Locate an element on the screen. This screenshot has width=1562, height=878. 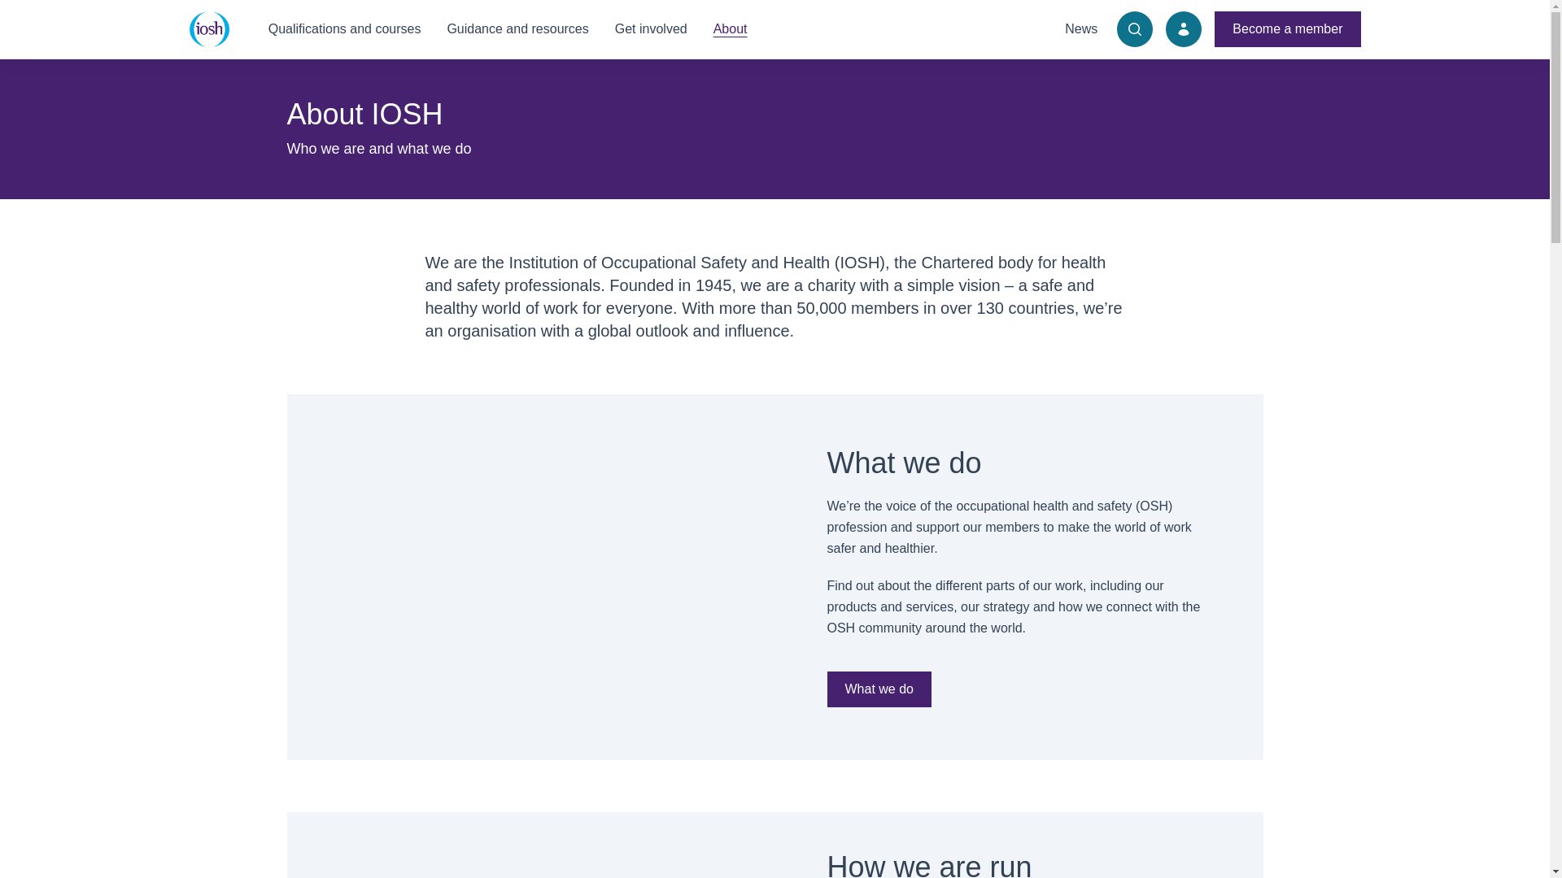
About is located at coordinates (731, 28).